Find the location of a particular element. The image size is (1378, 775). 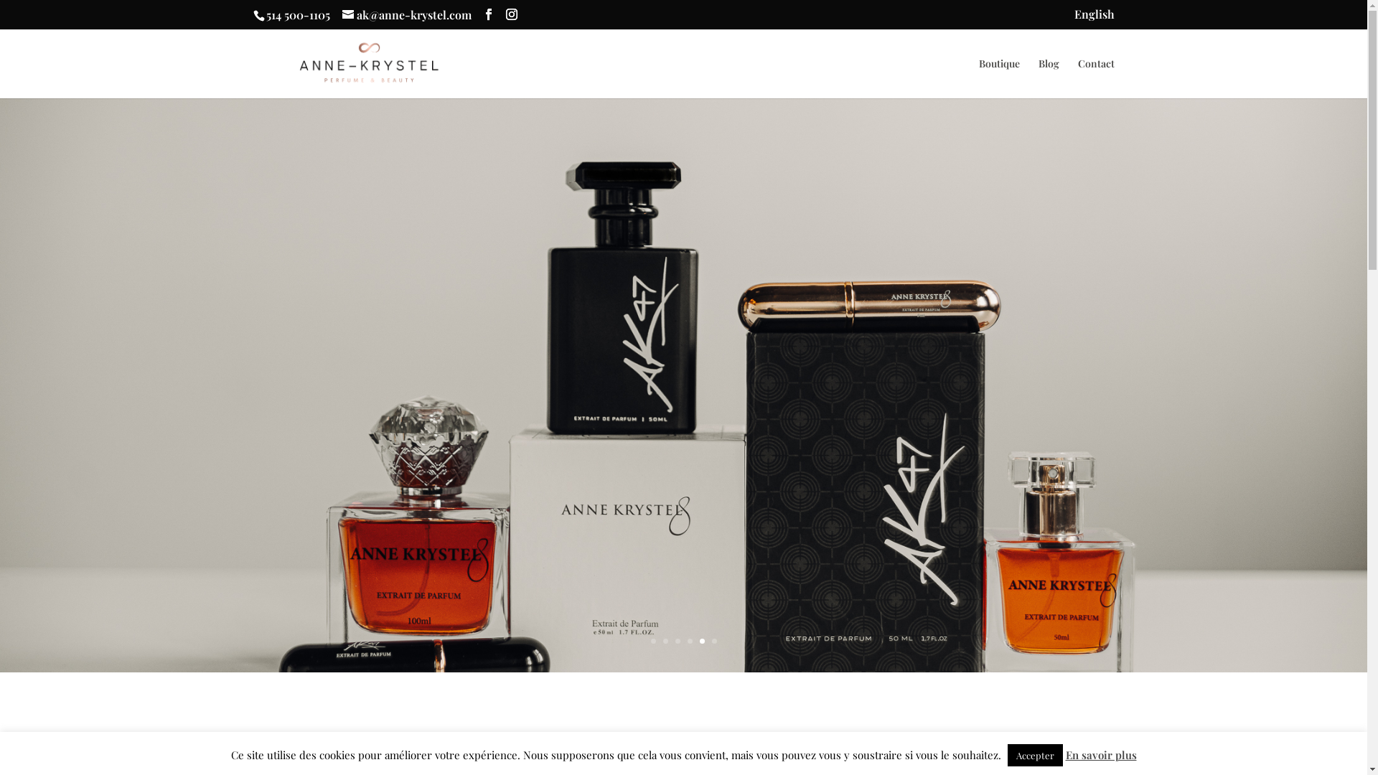

6 is located at coordinates (714, 642).